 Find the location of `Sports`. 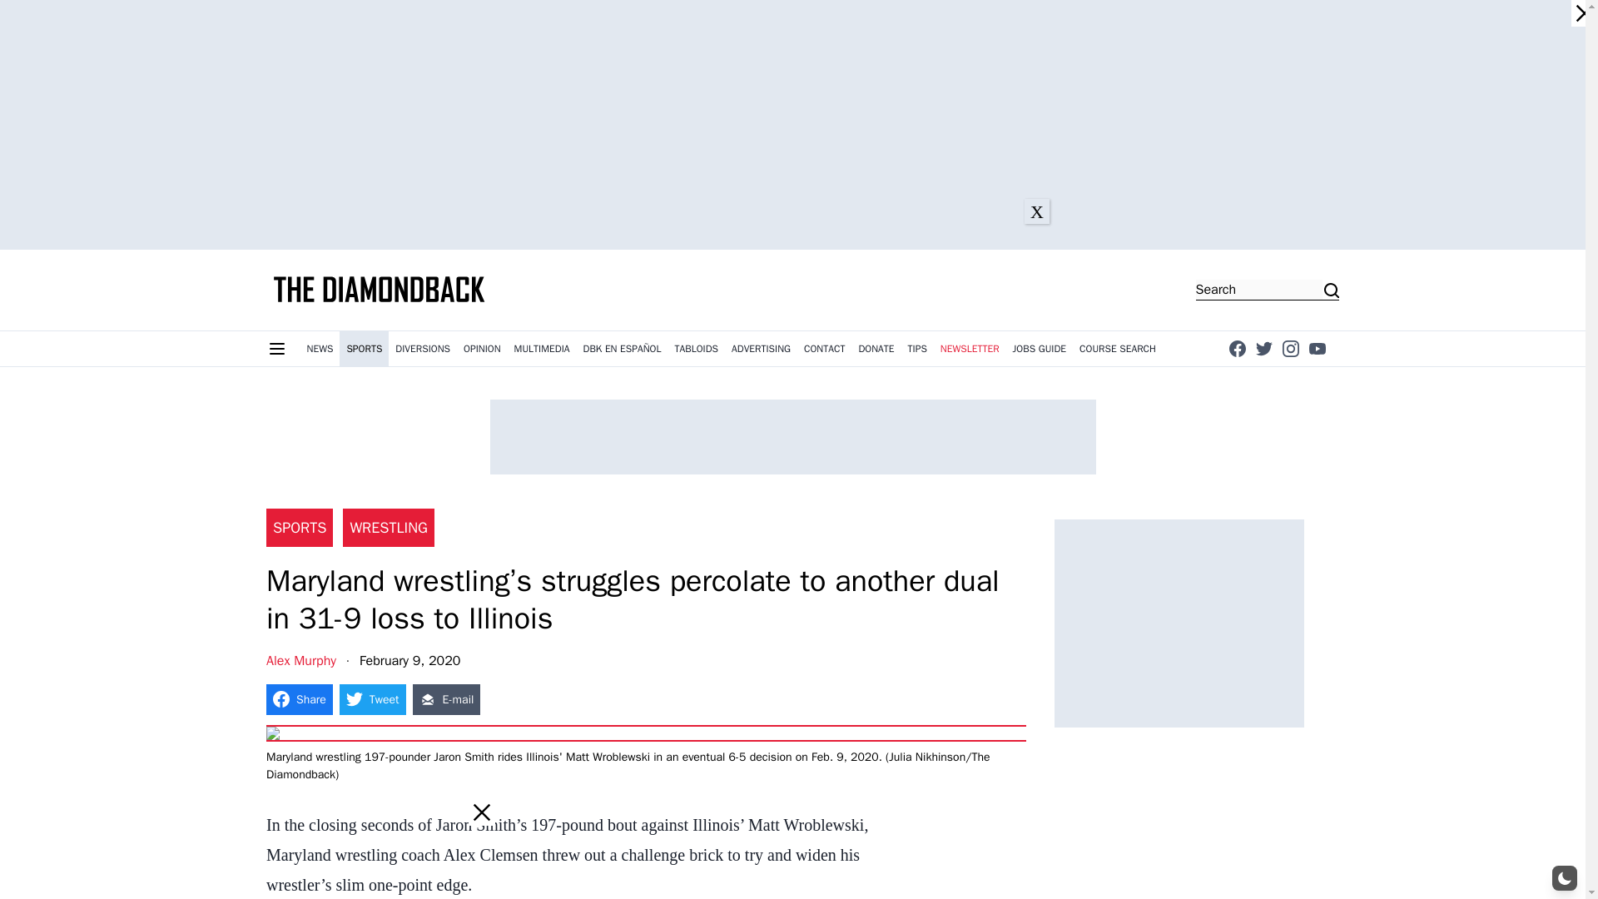

Sports is located at coordinates (363, 348).